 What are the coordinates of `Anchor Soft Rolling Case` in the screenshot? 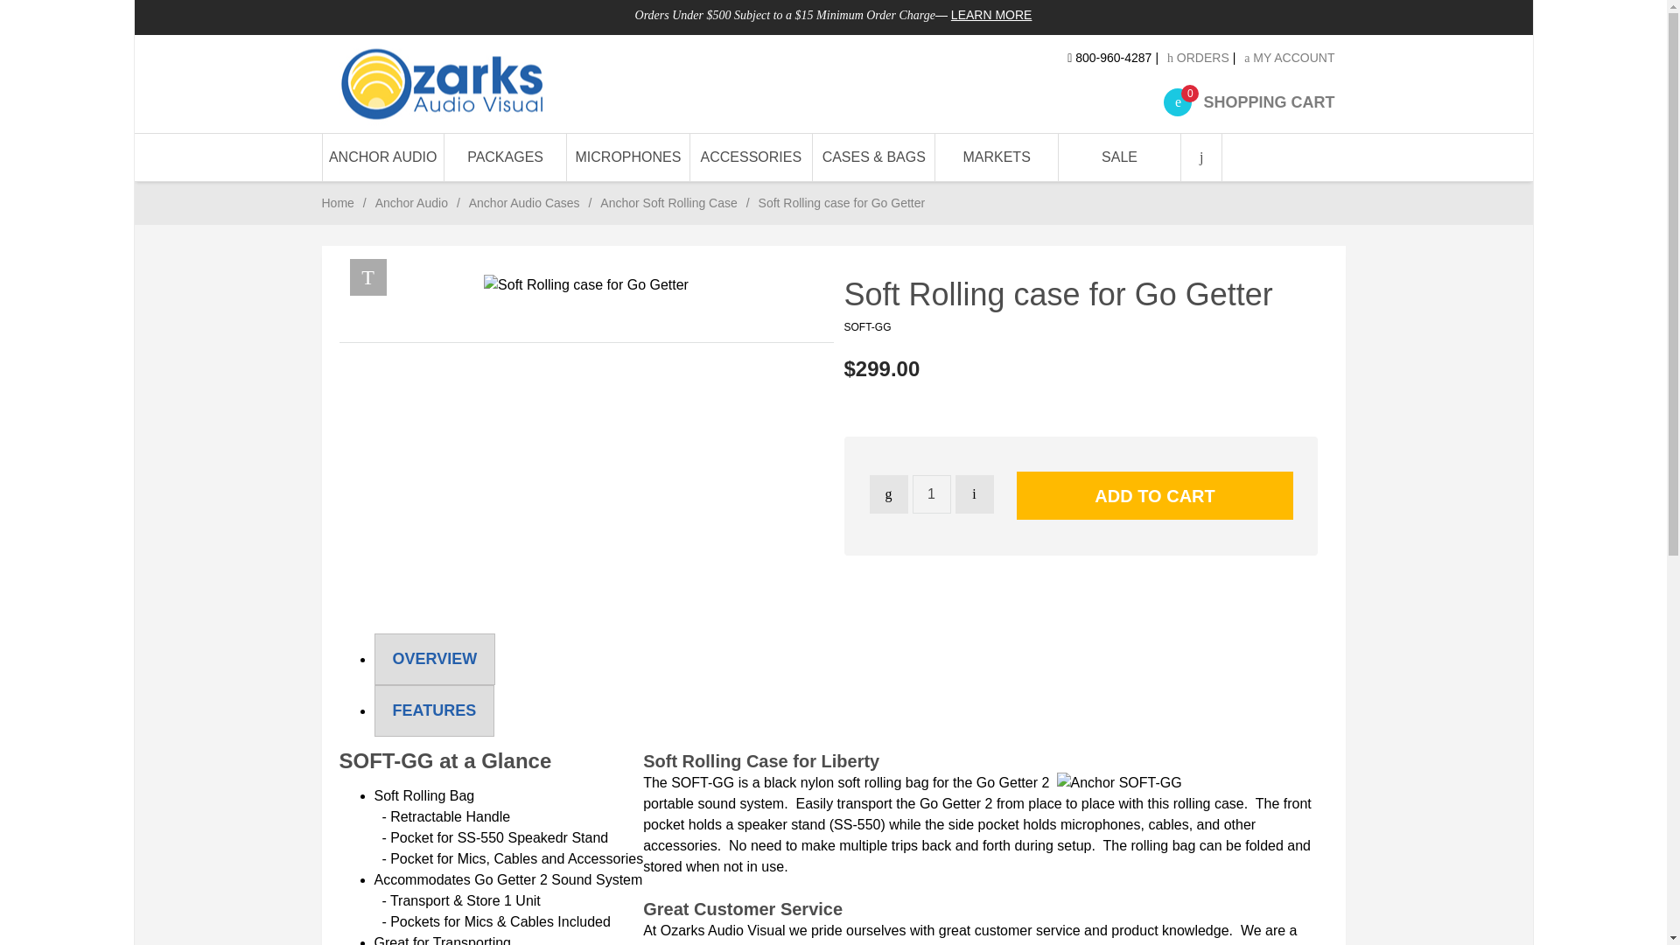 It's located at (506, 157).